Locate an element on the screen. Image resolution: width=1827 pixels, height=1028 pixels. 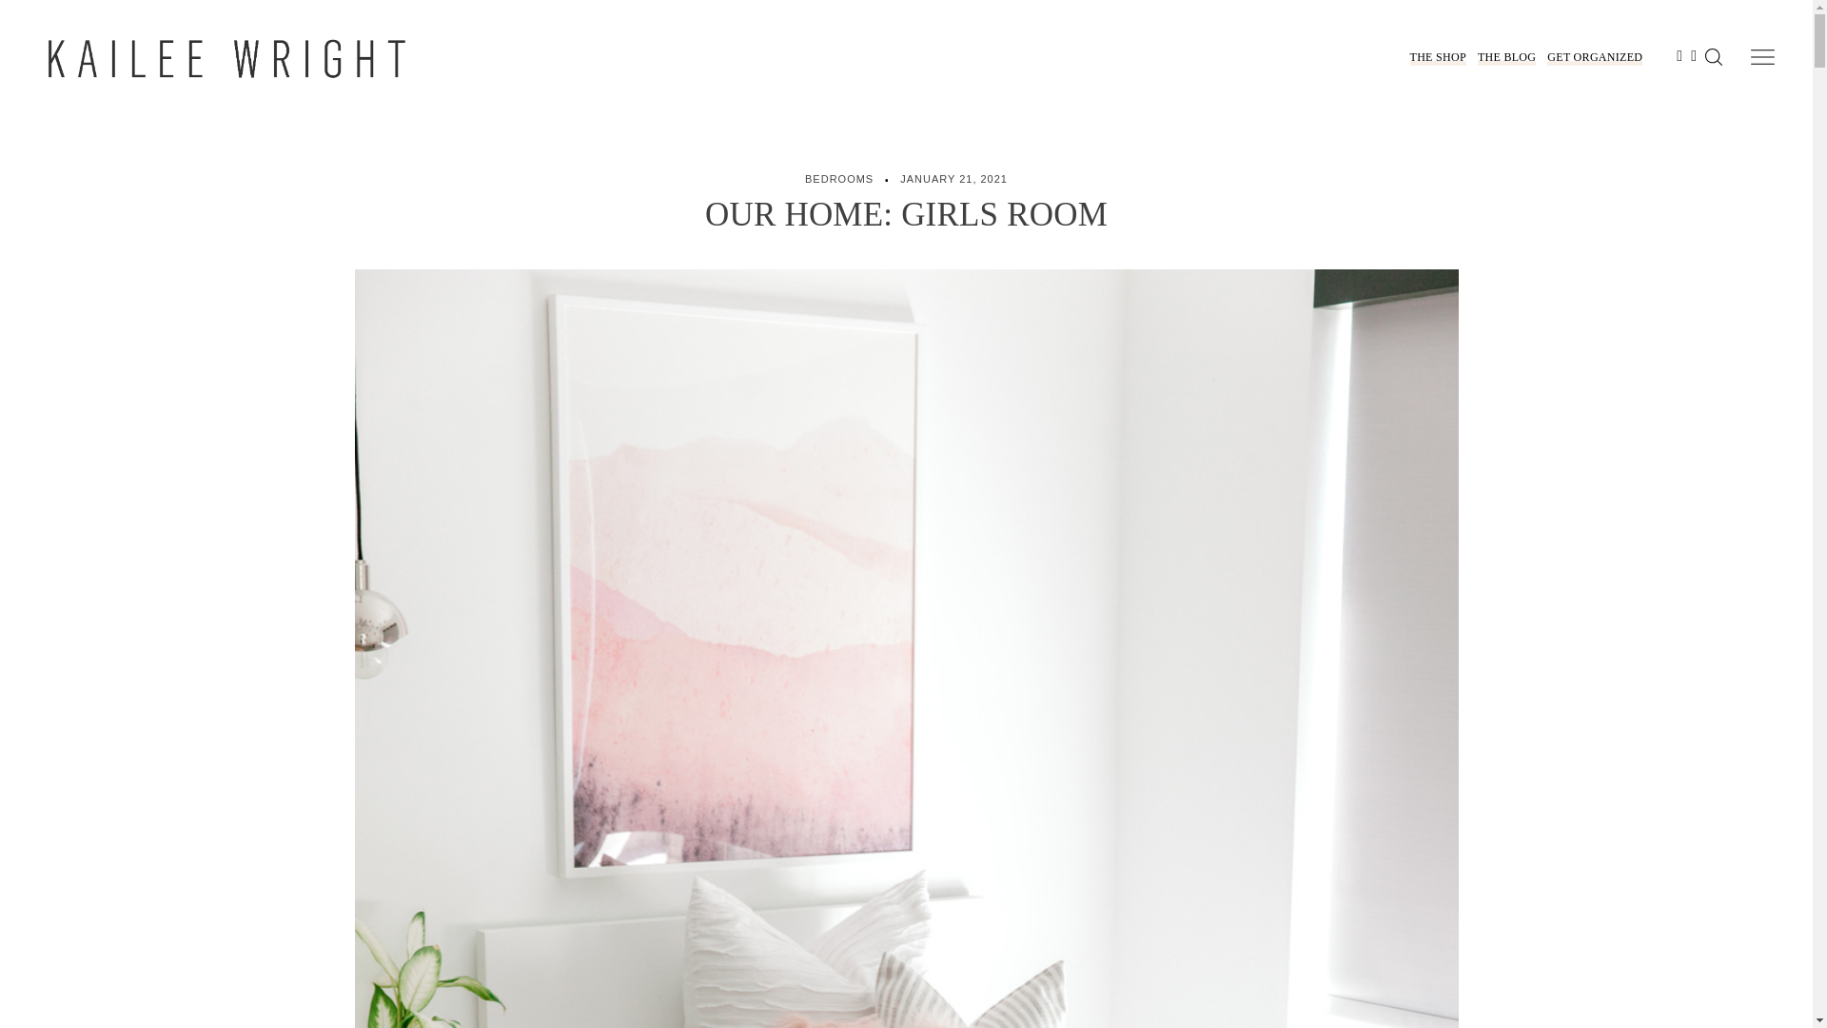
GET ORGANIZED is located at coordinates (1595, 57).